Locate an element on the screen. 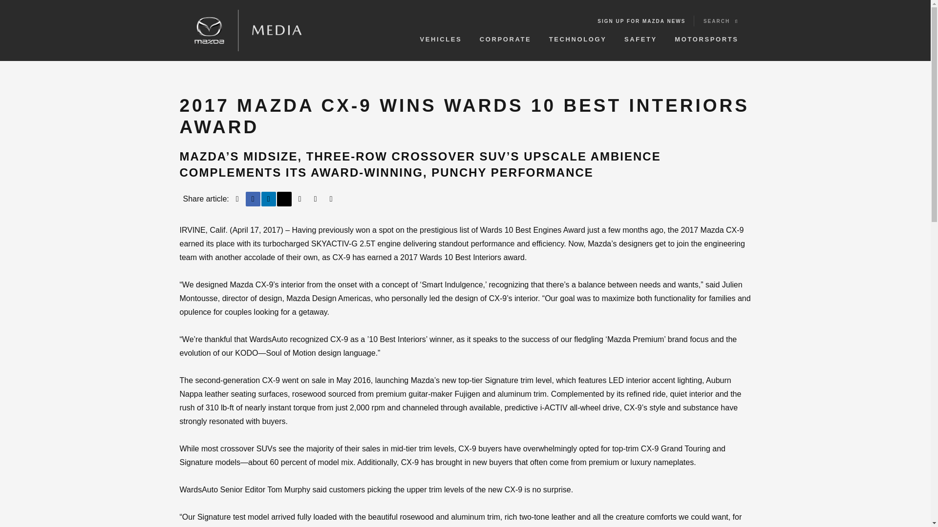 The image size is (938, 527). Linkedin Share is located at coordinates (269, 199).